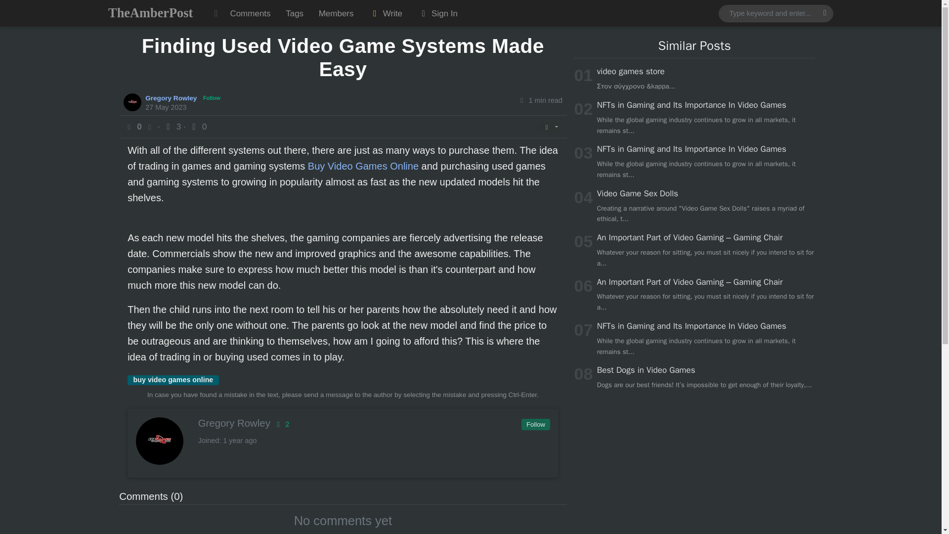 This screenshot has width=949, height=534. I want to click on Gregory Rowley 2, so click(342, 423).